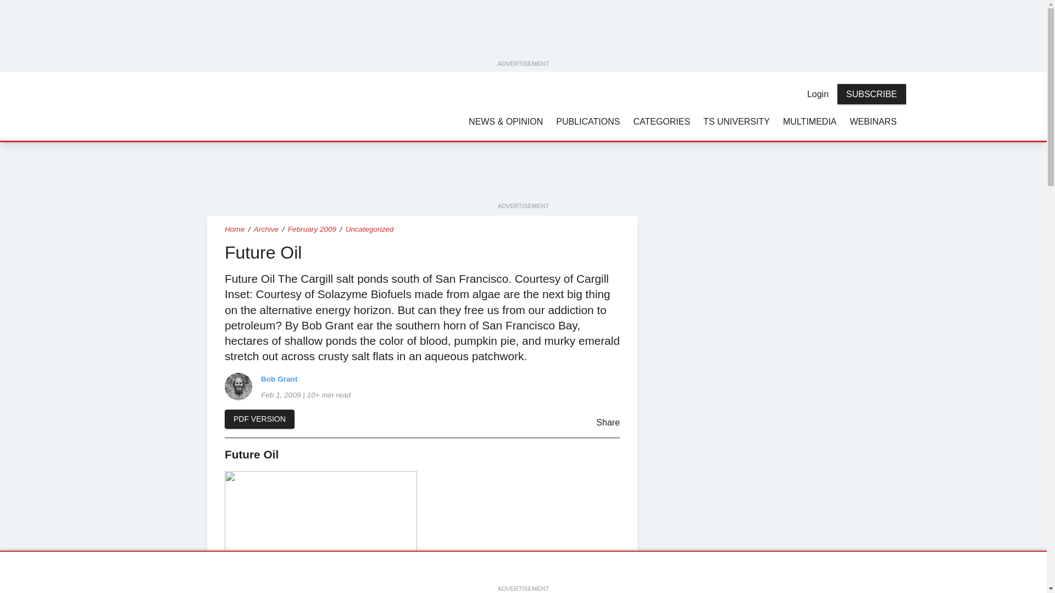 This screenshot has height=593, width=1055. Describe the element at coordinates (871, 94) in the screenshot. I see `SUBSCRIBE` at that location.